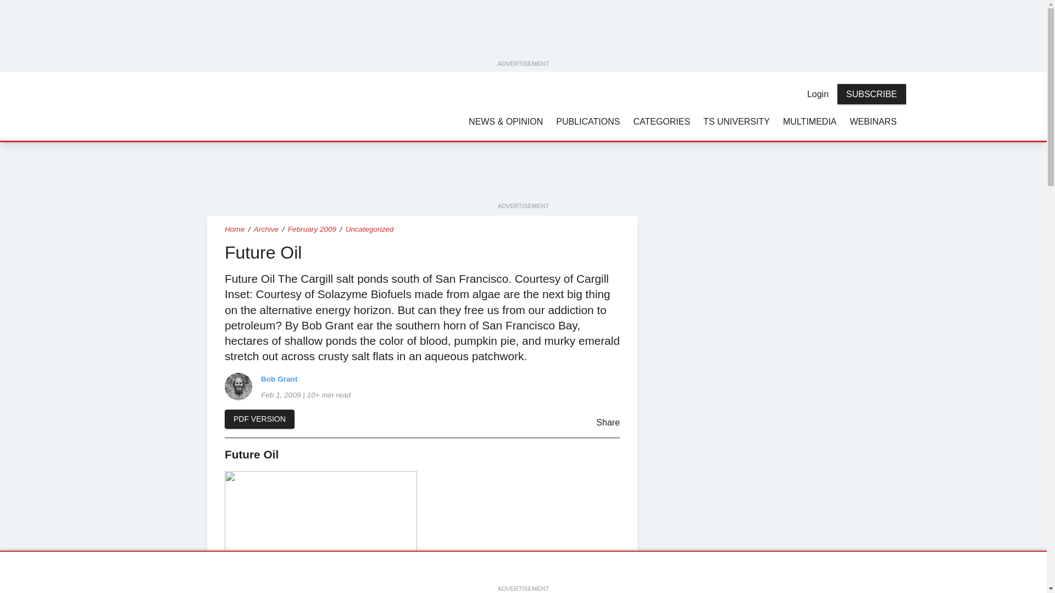 This screenshot has height=593, width=1055. Describe the element at coordinates (871, 94) in the screenshot. I see `SUBSCRIBE` at that location.